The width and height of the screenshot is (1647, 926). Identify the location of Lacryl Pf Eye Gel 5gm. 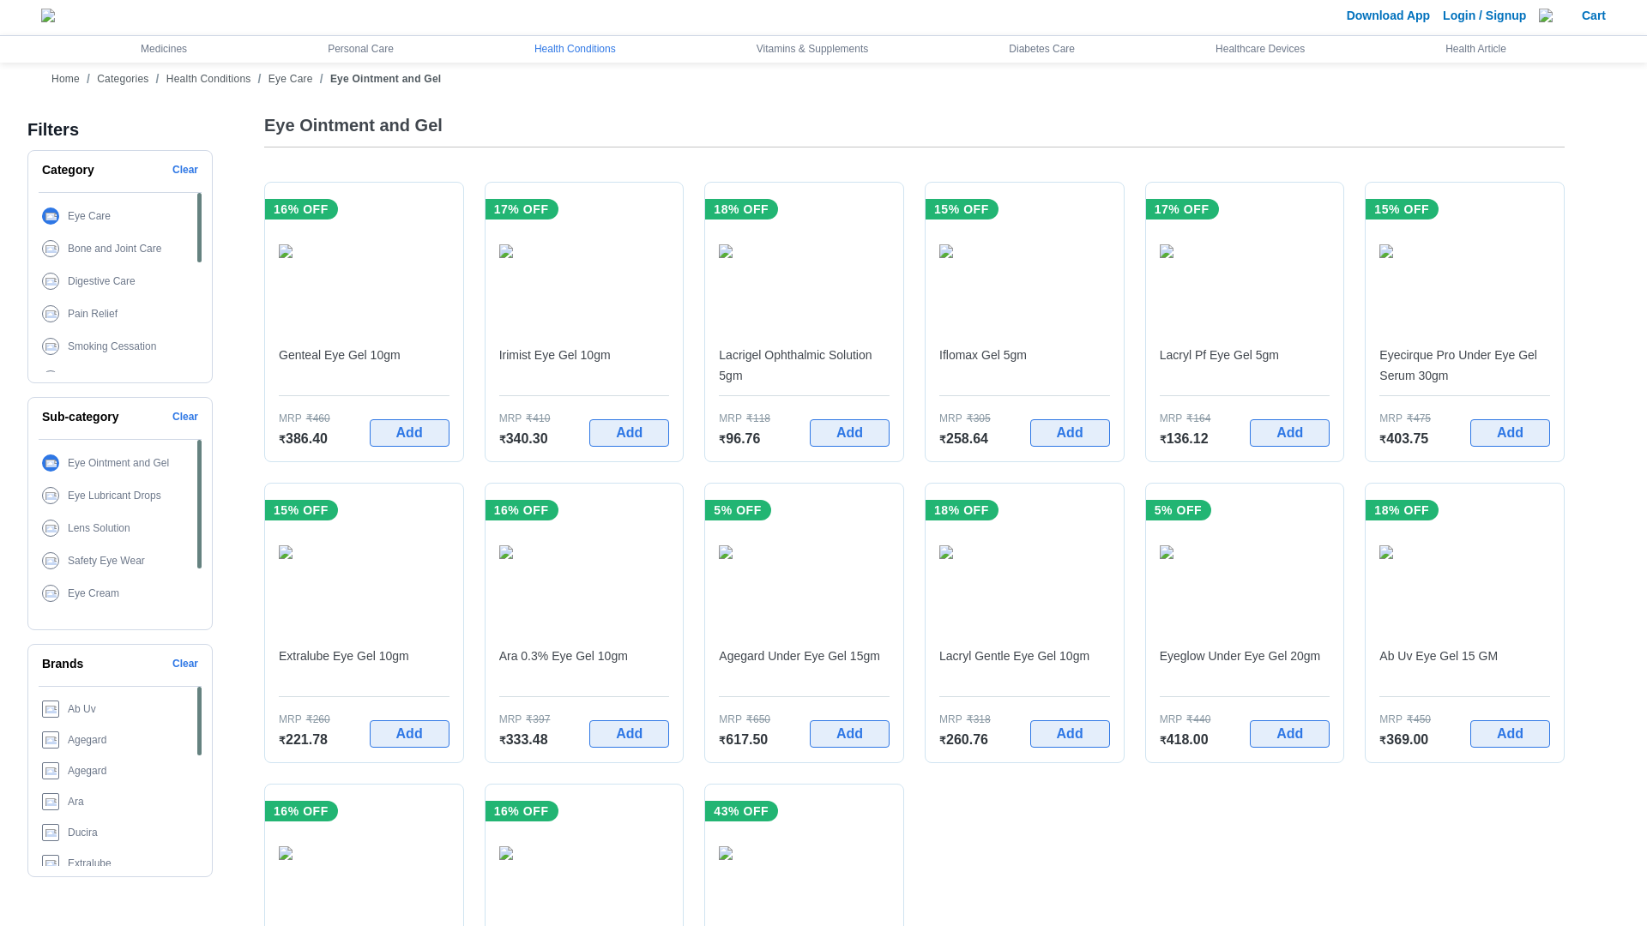
(1245, 365).